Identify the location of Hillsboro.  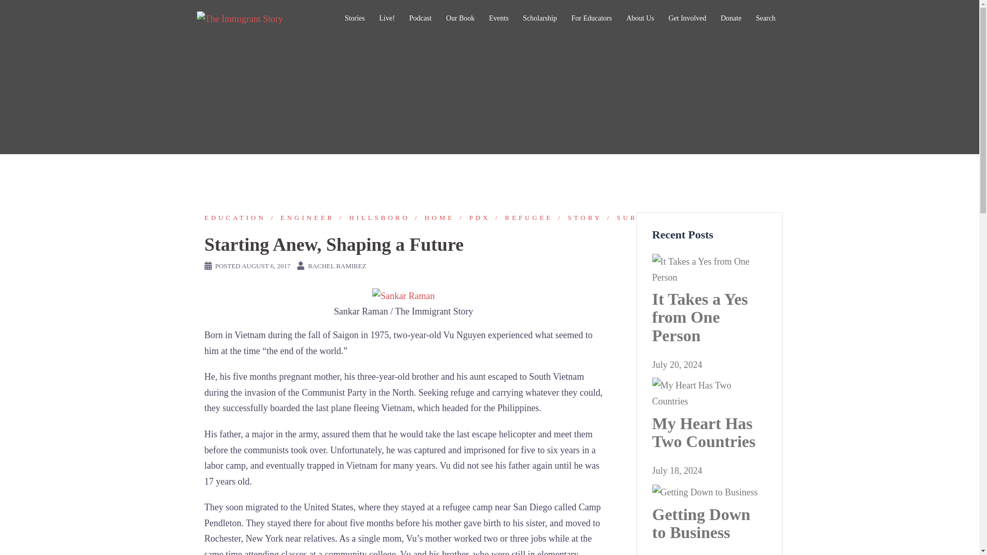
(372, 217).